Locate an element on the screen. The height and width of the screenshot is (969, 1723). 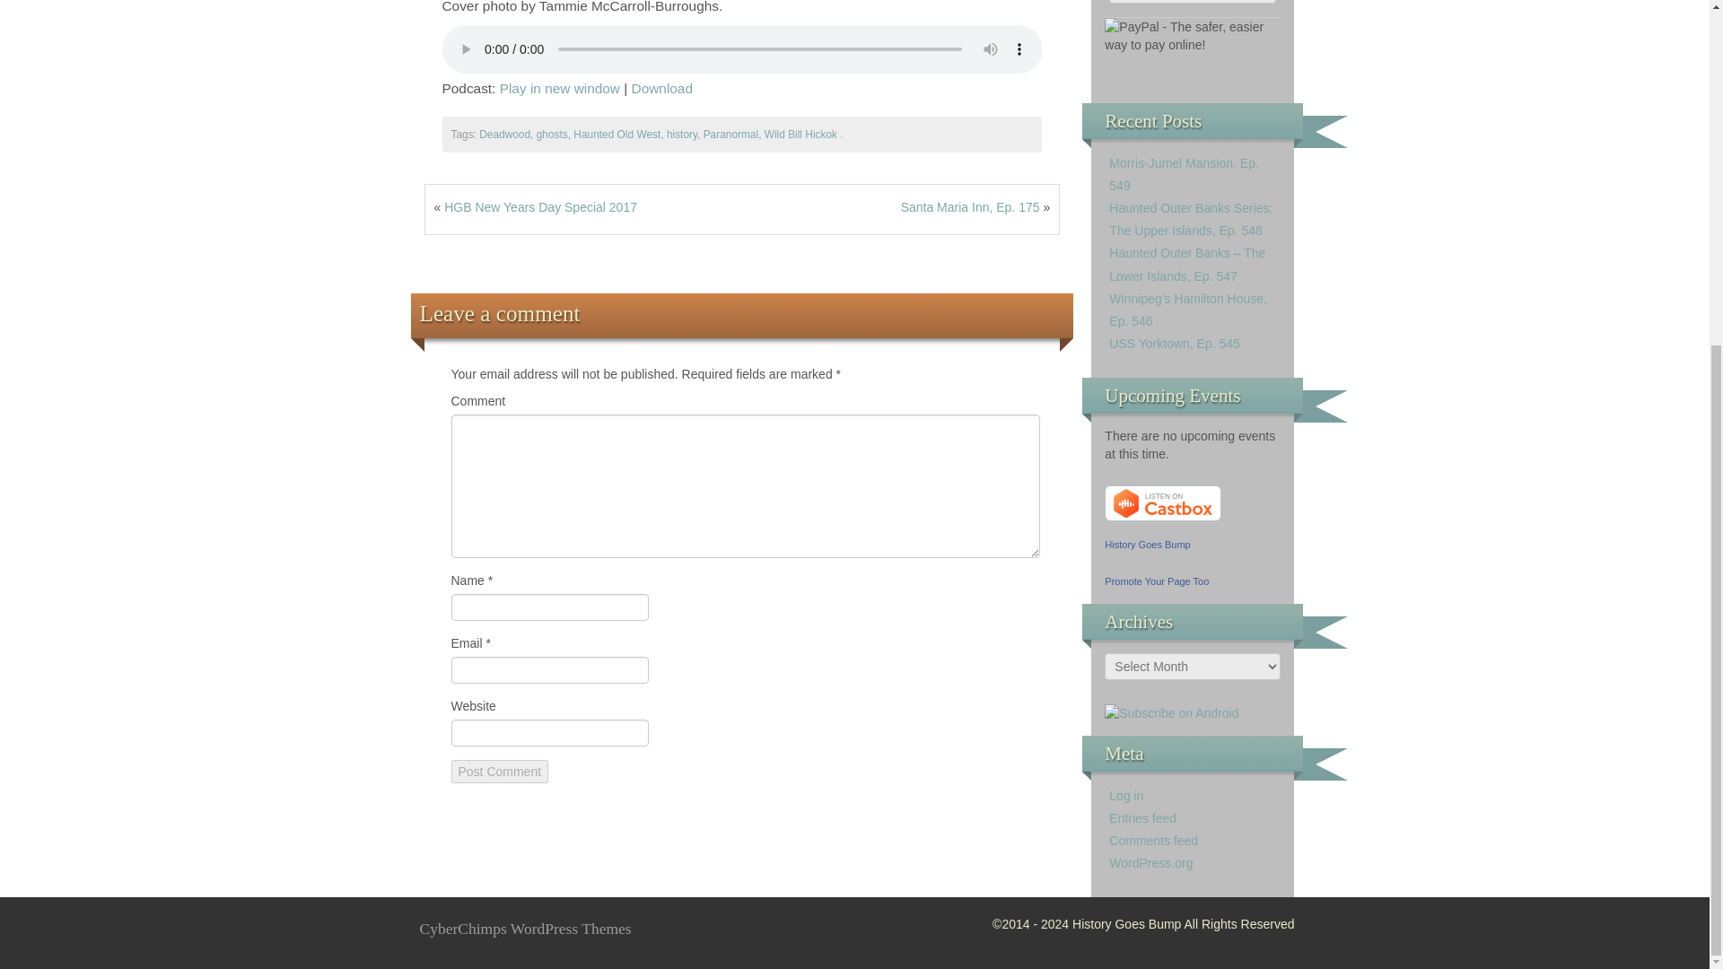
Post Comment is located at coordinates (499, 771).